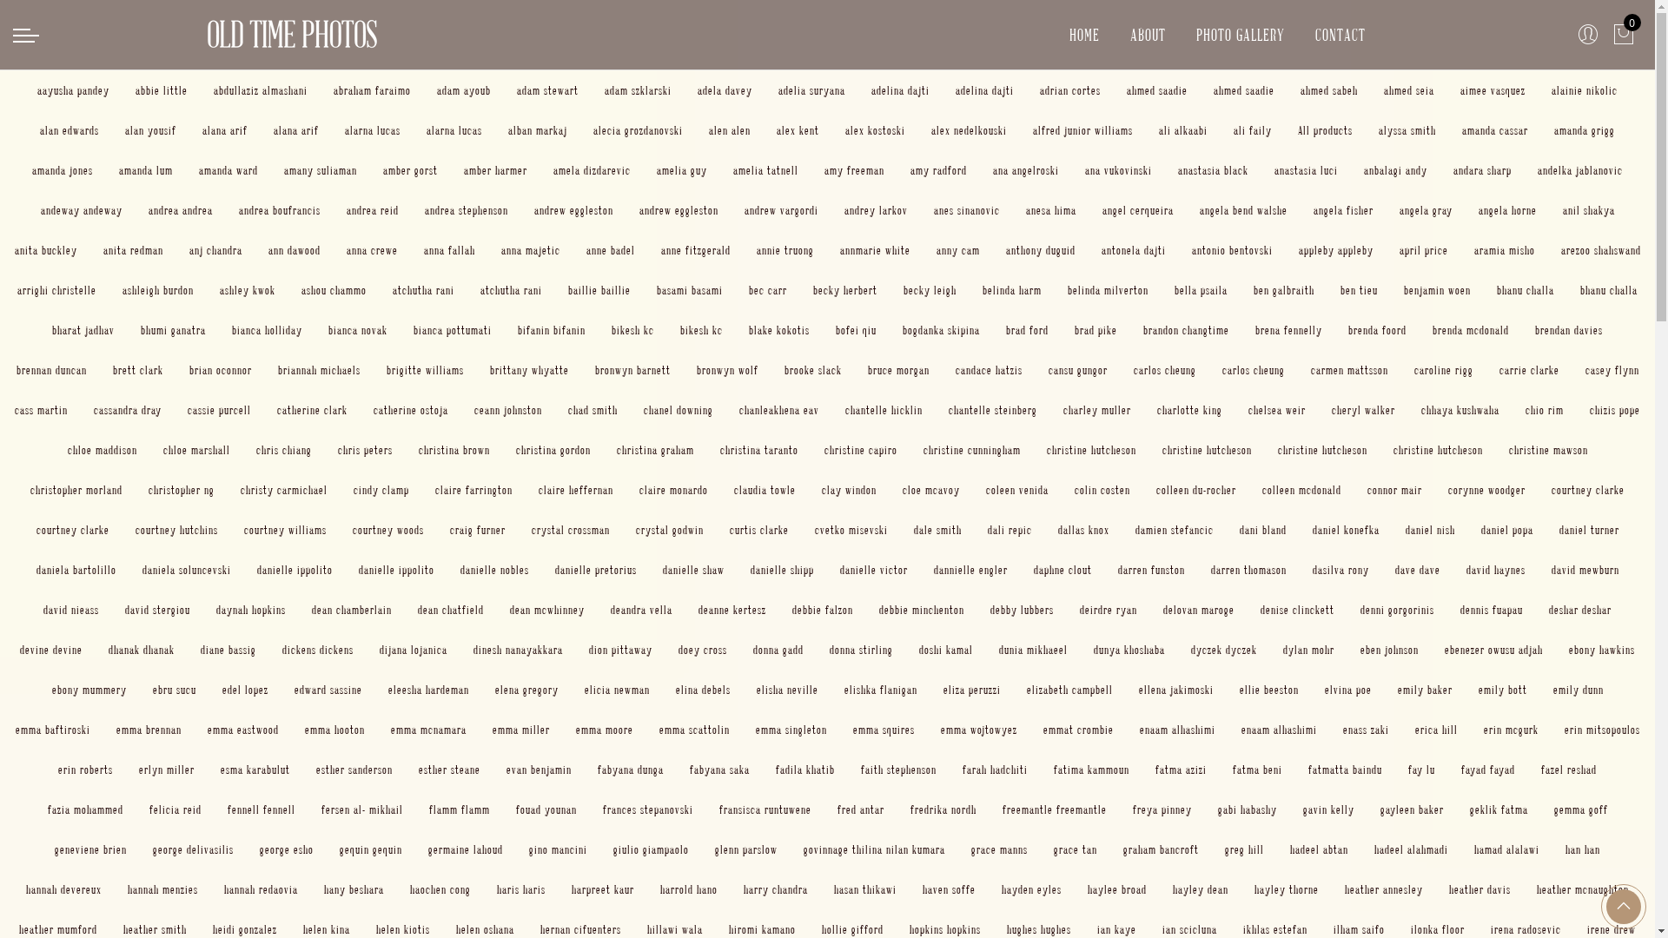  Describe the element at coordinates (295, 570) in the screenshot. I see `danielle ippolito` at that location.